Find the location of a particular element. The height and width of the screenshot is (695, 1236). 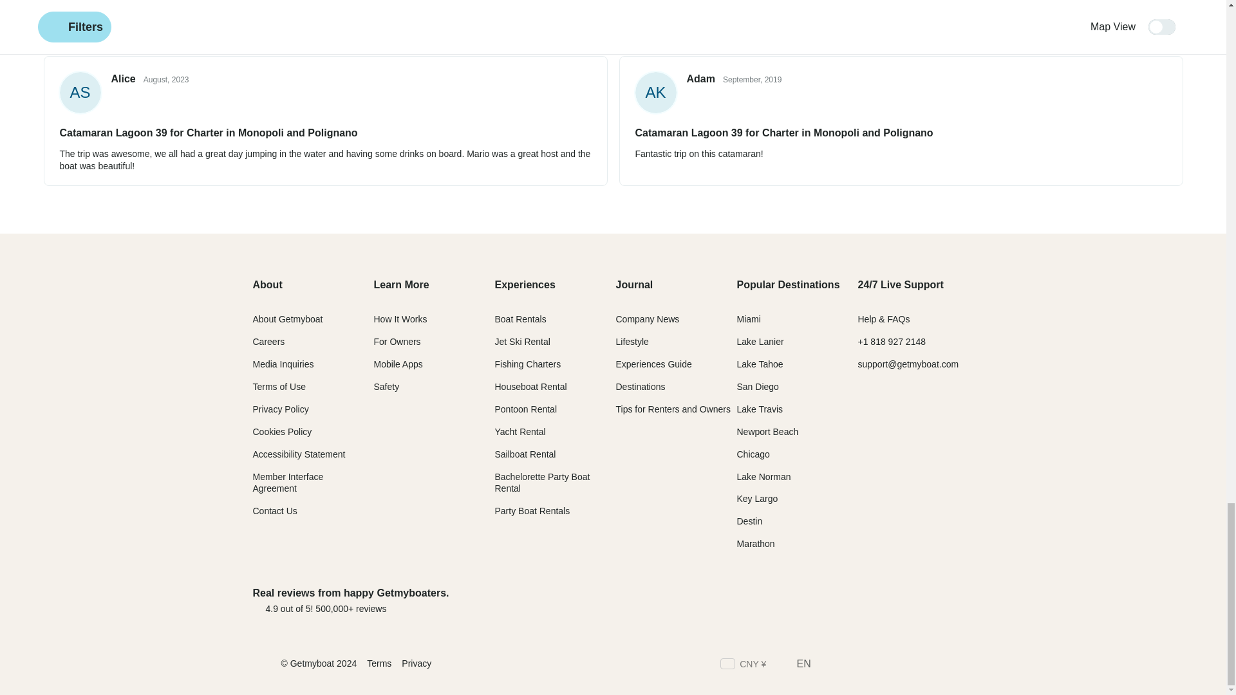

TikTok is located at coordinates (921, 665).